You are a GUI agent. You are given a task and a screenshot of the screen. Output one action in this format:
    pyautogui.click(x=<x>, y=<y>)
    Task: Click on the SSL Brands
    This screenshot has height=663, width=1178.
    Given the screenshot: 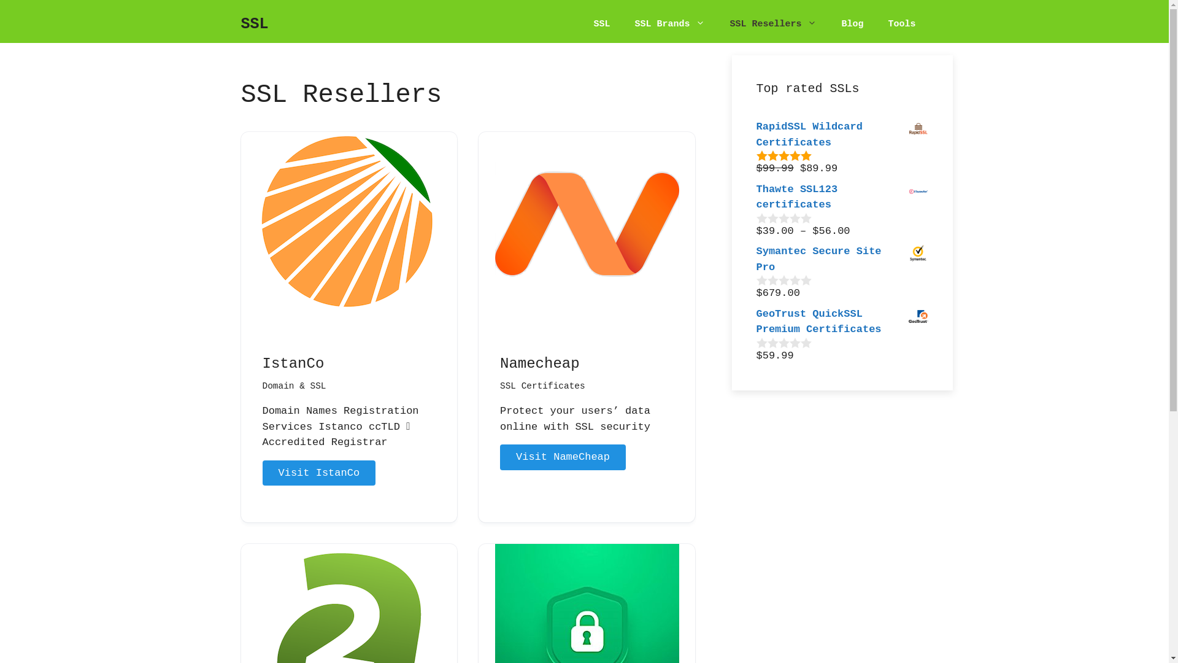 What is the action you would take?
    pyautogui.click(x=669, y=25)
    